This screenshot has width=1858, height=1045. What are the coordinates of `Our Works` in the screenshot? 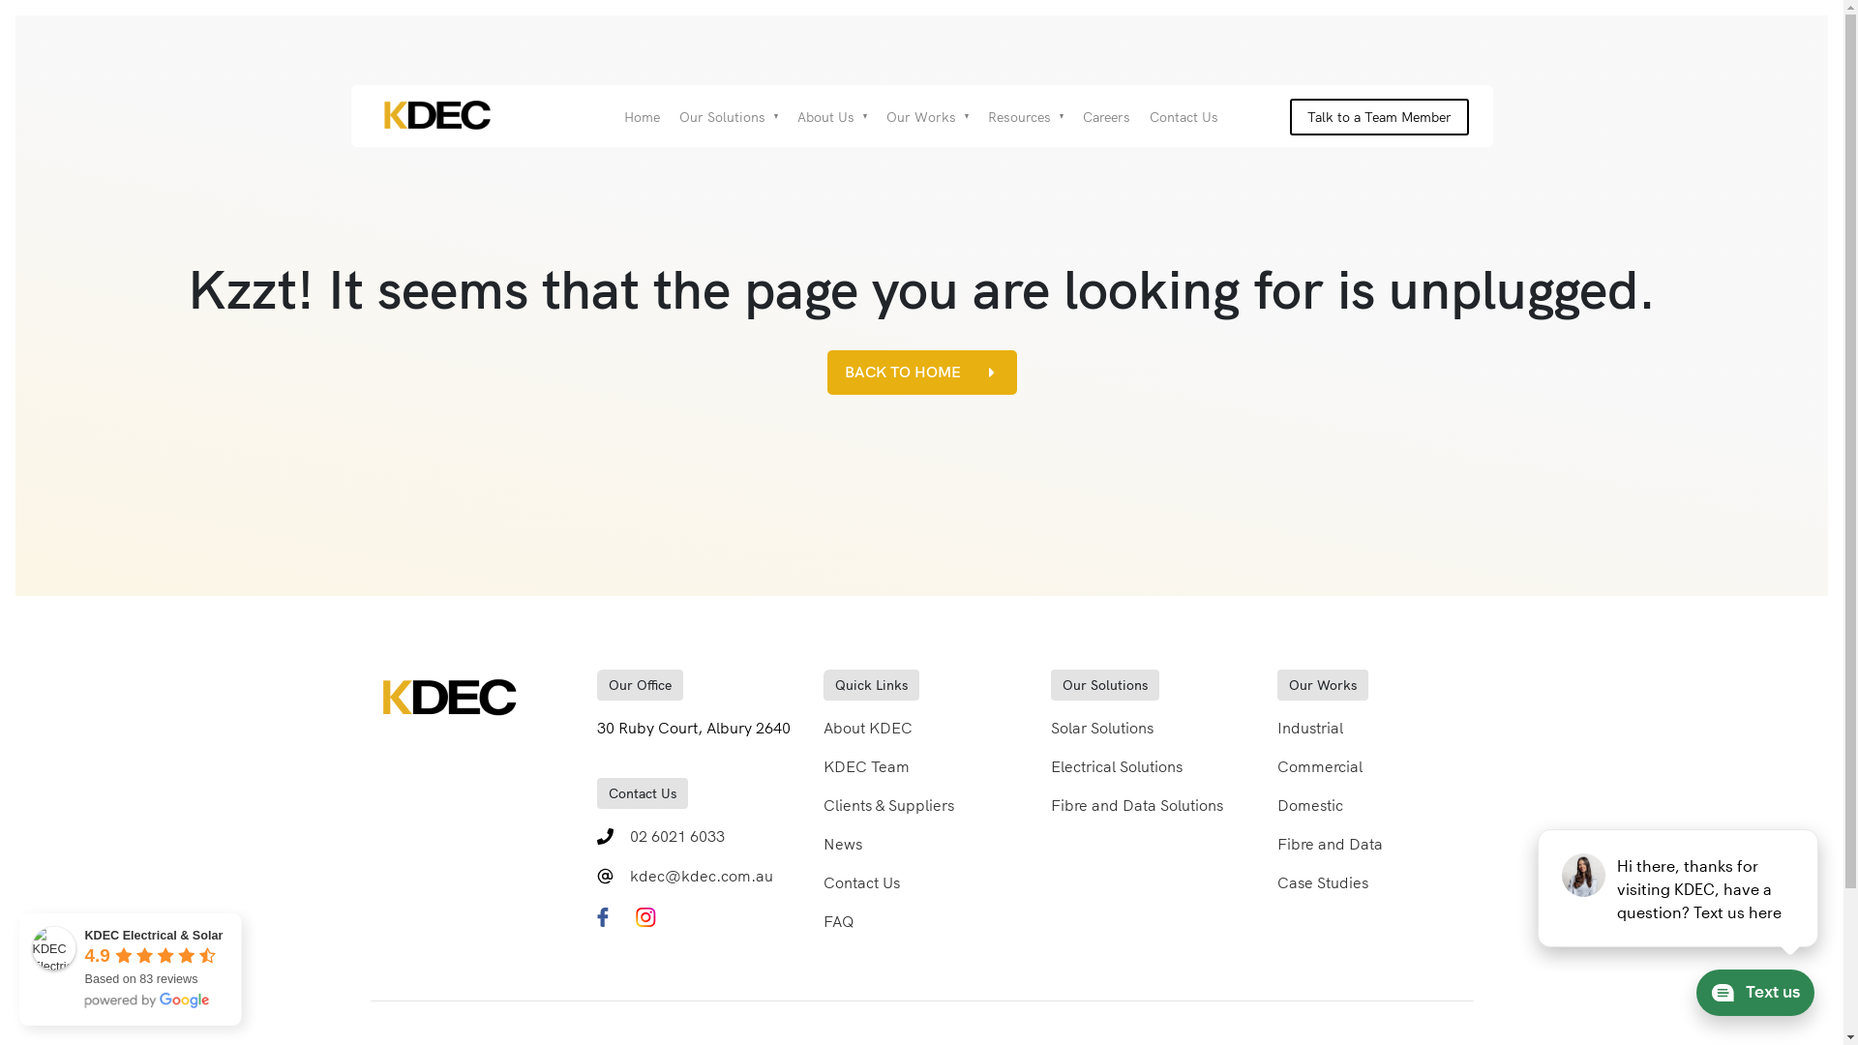 It's located at (921, 117).